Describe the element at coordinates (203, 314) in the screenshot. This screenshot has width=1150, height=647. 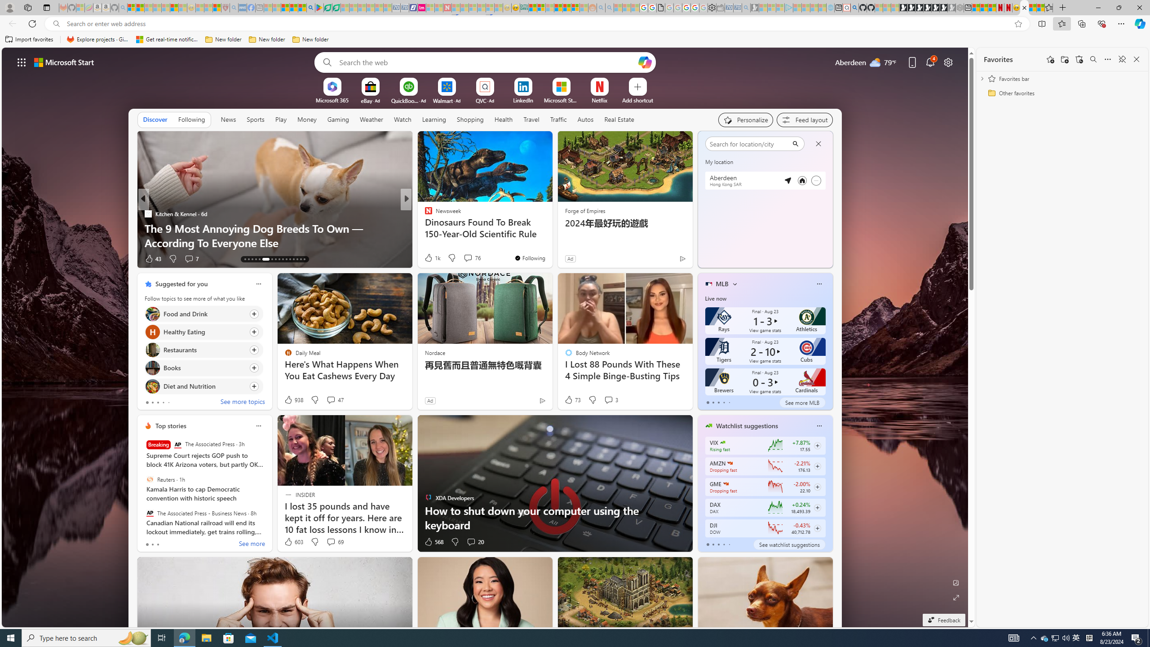
I see `Click to follow topic Food and Drink` at that location.